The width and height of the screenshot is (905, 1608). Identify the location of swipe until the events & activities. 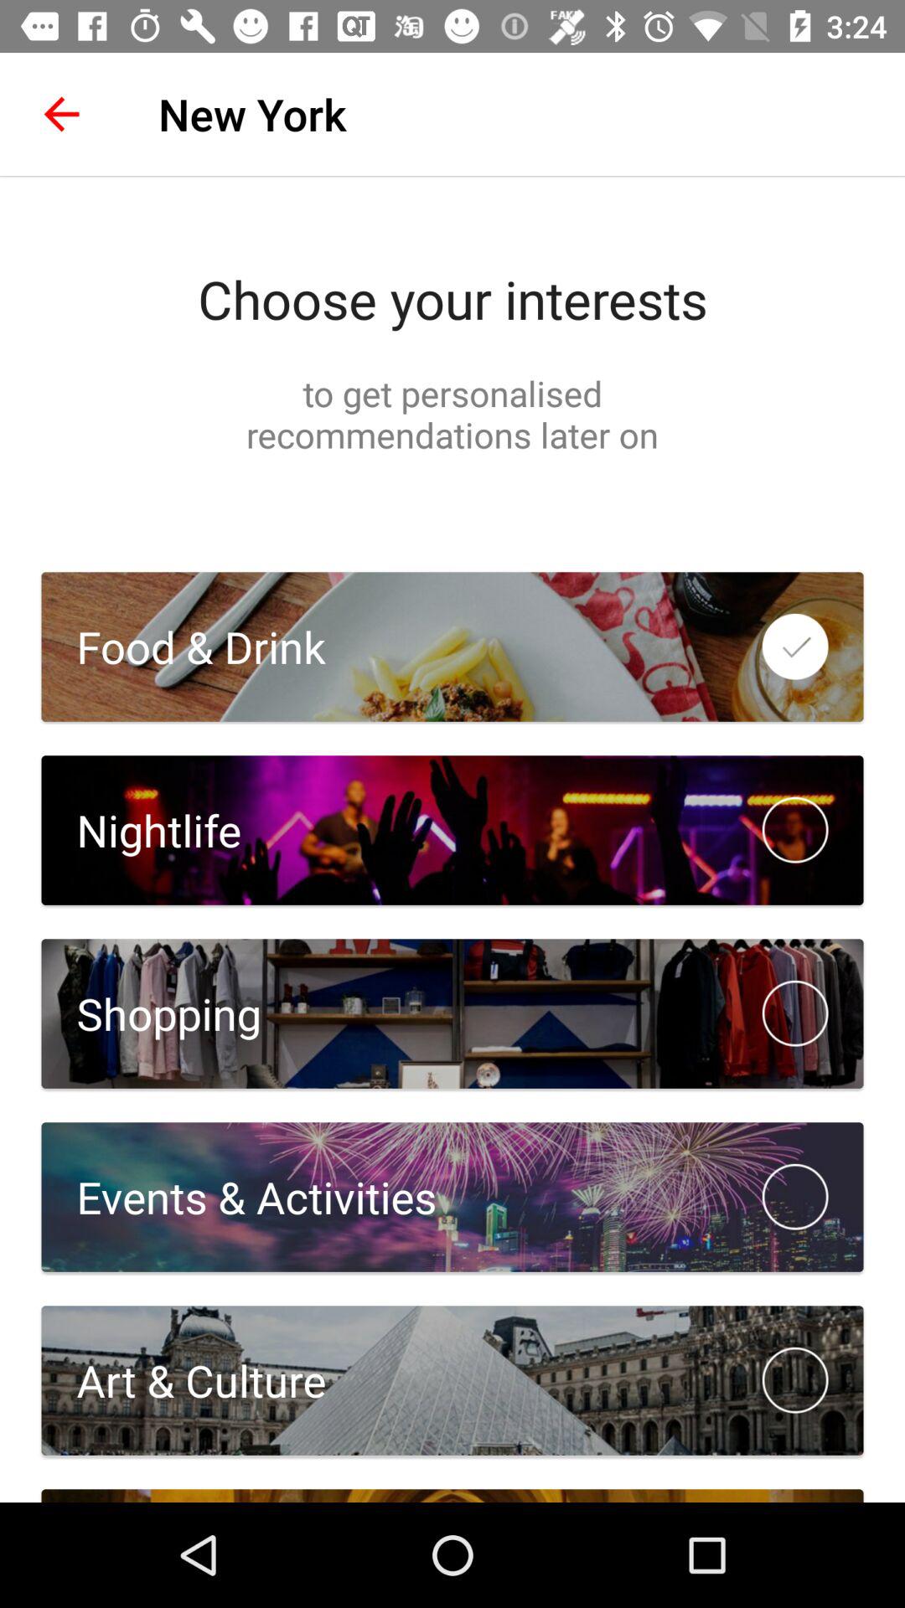
(239, 1196).